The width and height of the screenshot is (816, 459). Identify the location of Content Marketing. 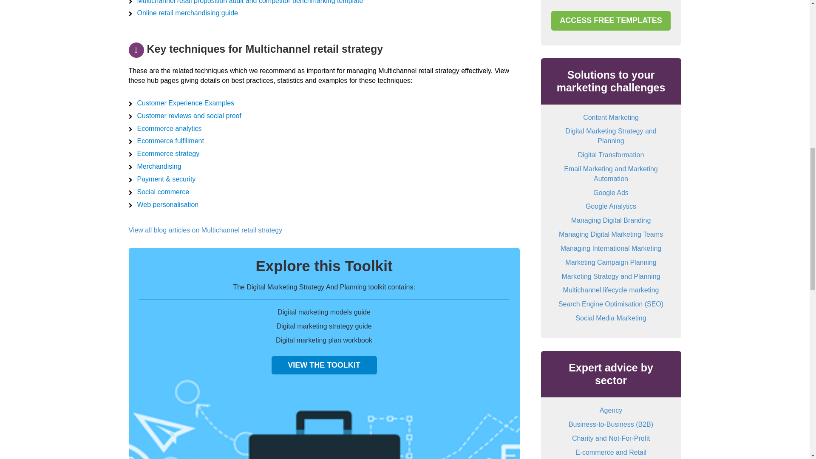
(611, 117).